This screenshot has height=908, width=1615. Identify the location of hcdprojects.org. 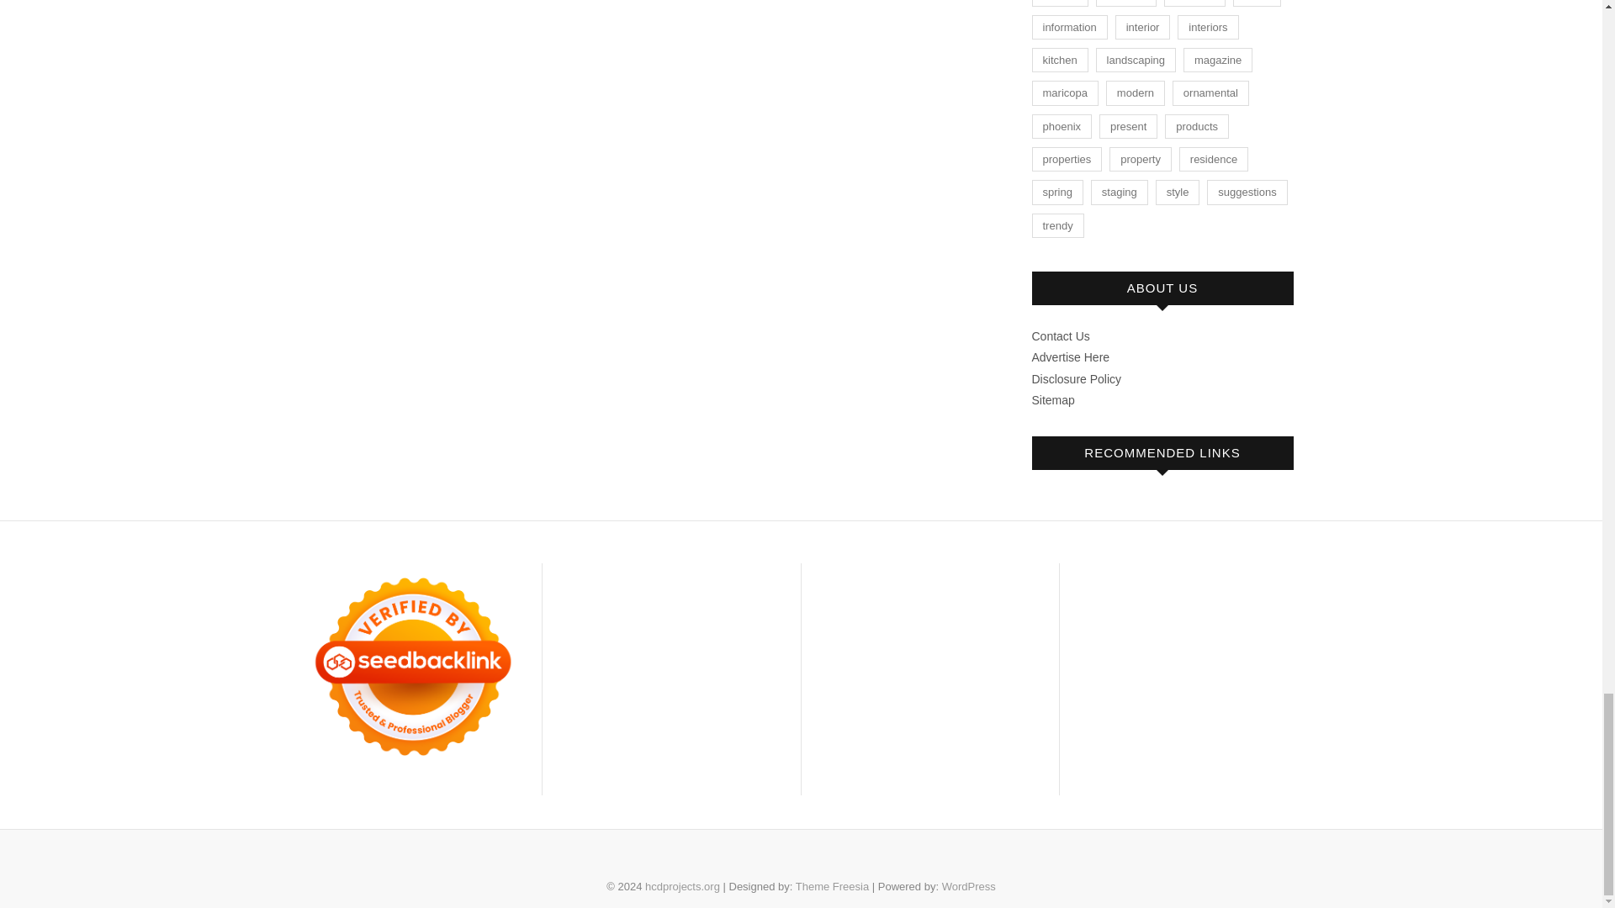
(682, 886).